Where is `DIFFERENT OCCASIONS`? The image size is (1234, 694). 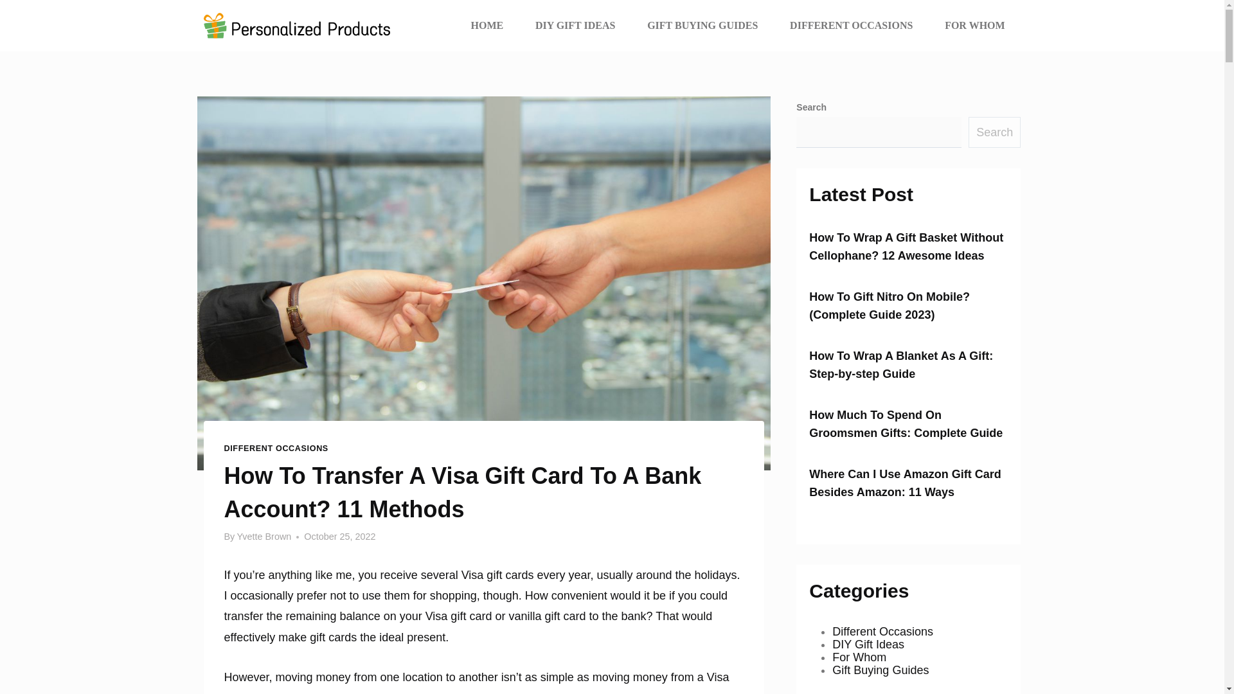 DIFFERENT OCCASIONS is located at coordinates (851, 25).